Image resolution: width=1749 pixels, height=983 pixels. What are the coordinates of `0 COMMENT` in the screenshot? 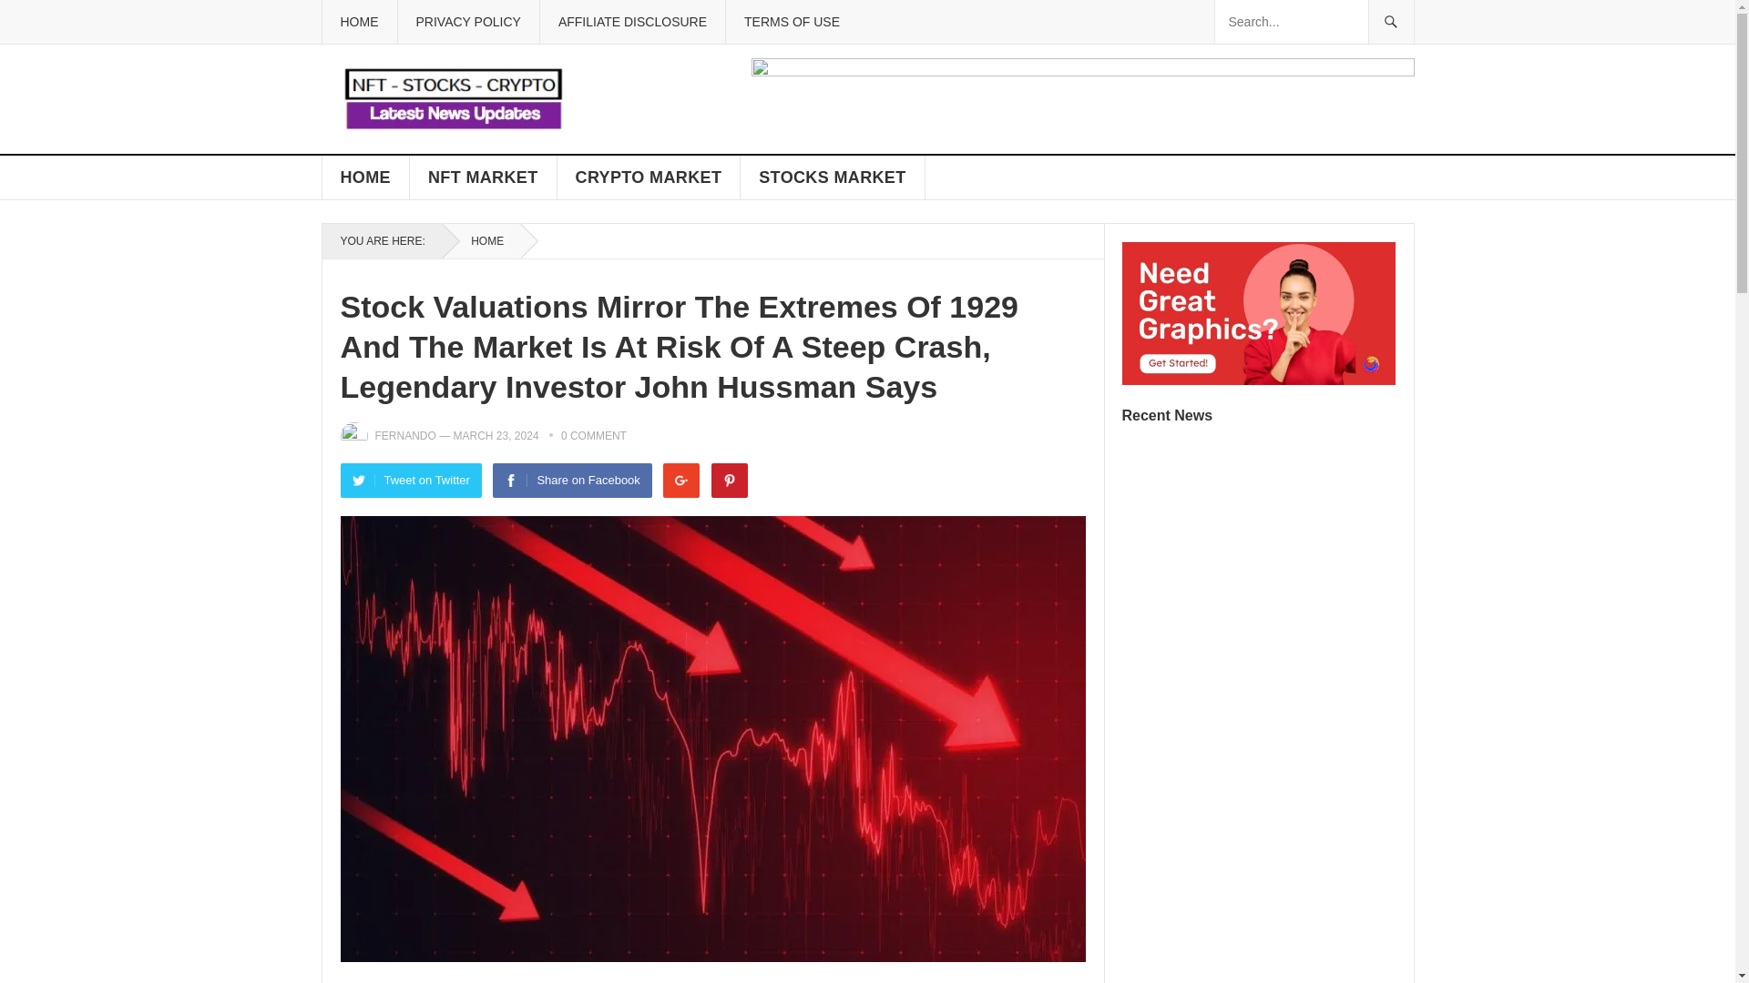 It's located at (594, 435).